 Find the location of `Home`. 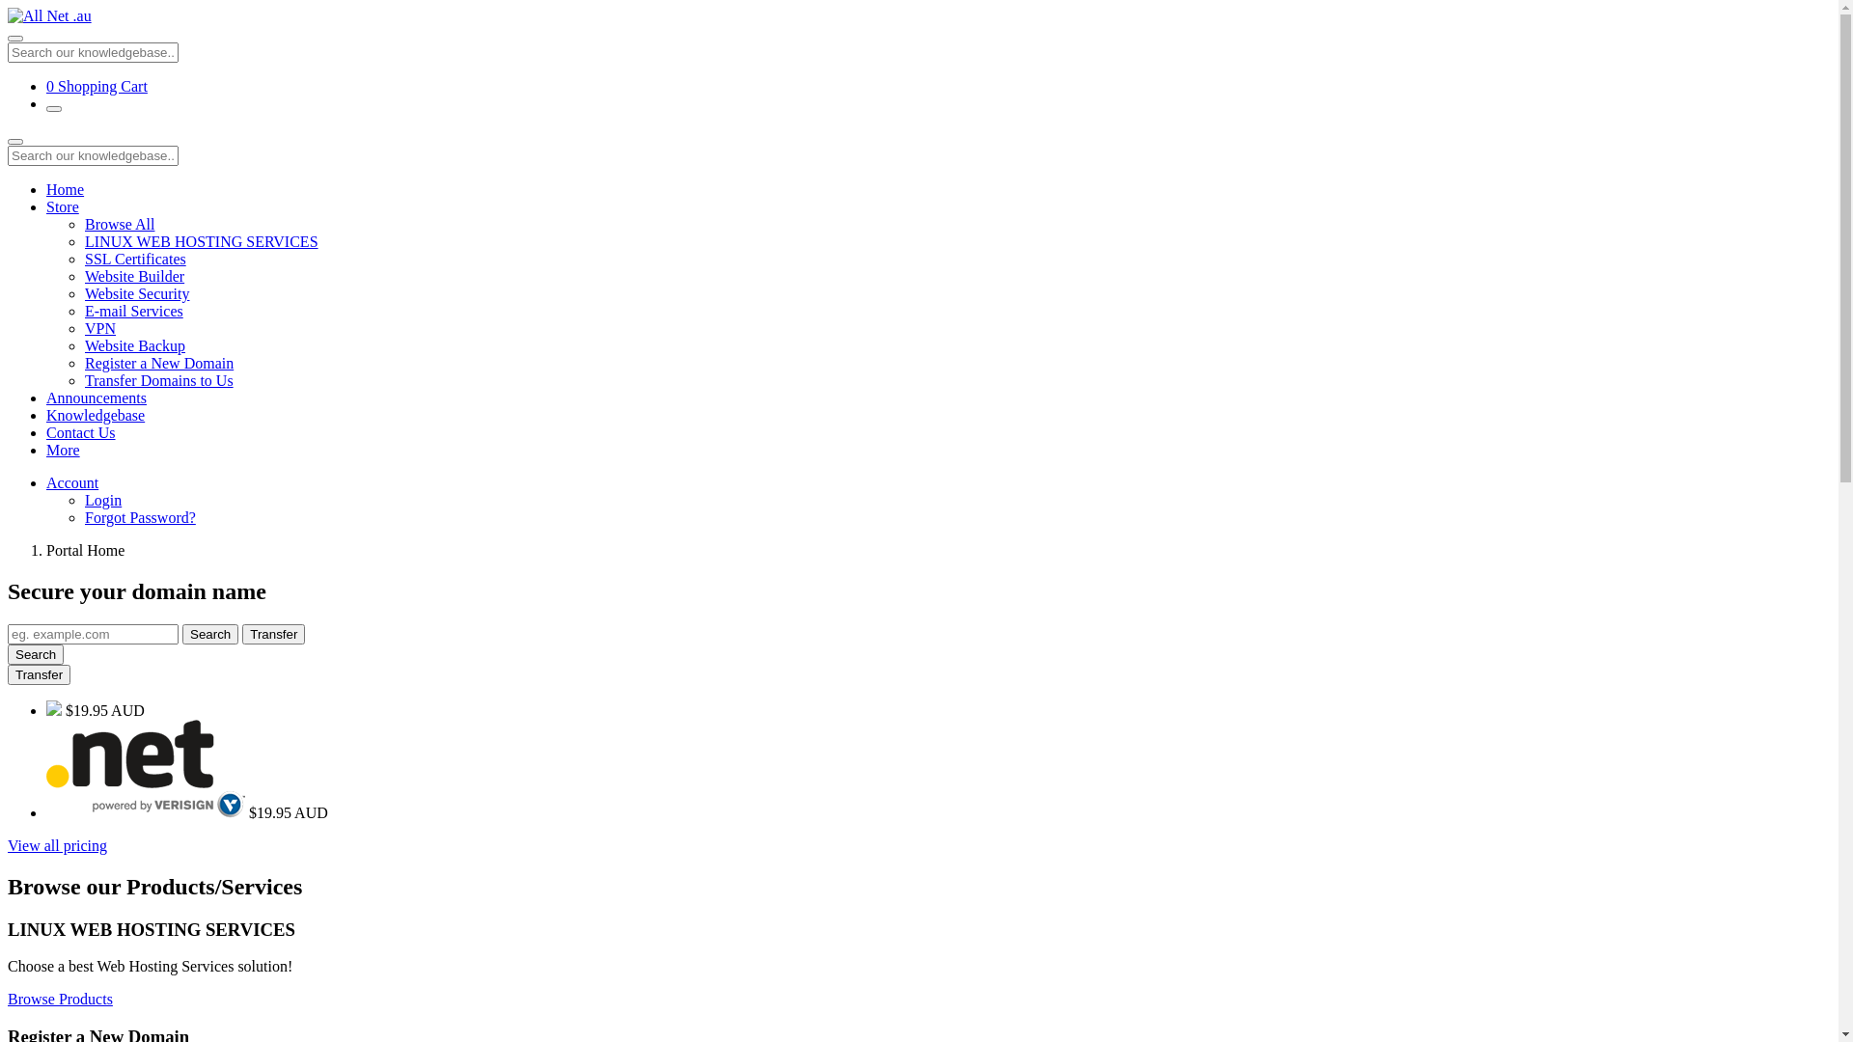

Home is located at coordinates (66, 189).